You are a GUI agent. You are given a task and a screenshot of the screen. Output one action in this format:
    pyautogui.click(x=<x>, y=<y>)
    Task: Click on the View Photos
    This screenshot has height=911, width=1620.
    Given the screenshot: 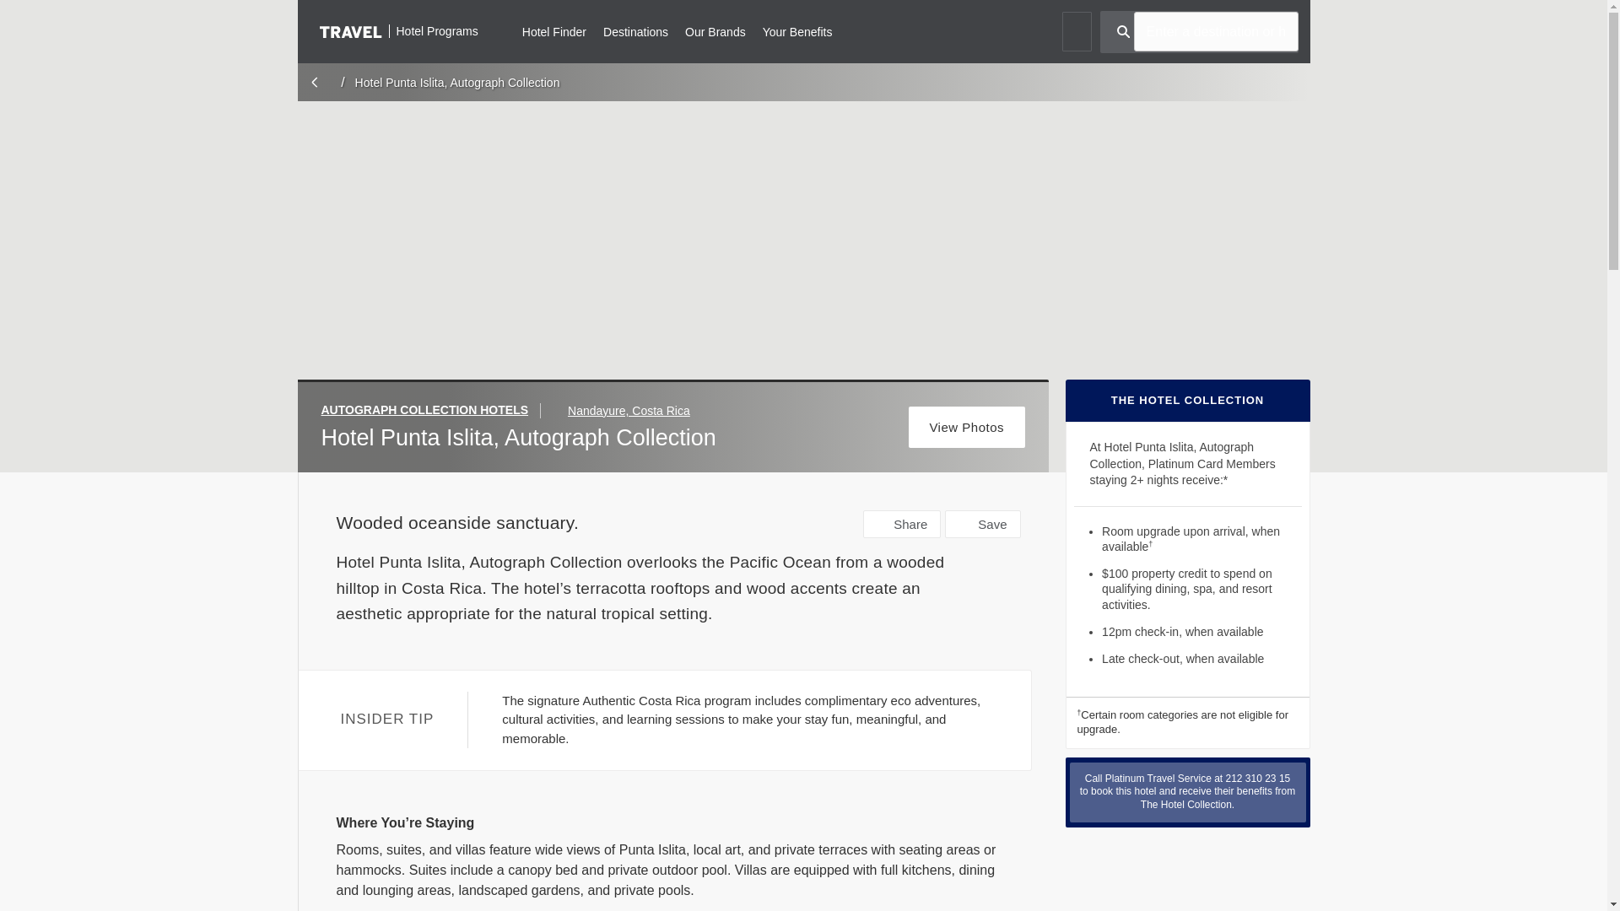 What is the action you would take?
    pyautogui.click(x=967, y=427)
    